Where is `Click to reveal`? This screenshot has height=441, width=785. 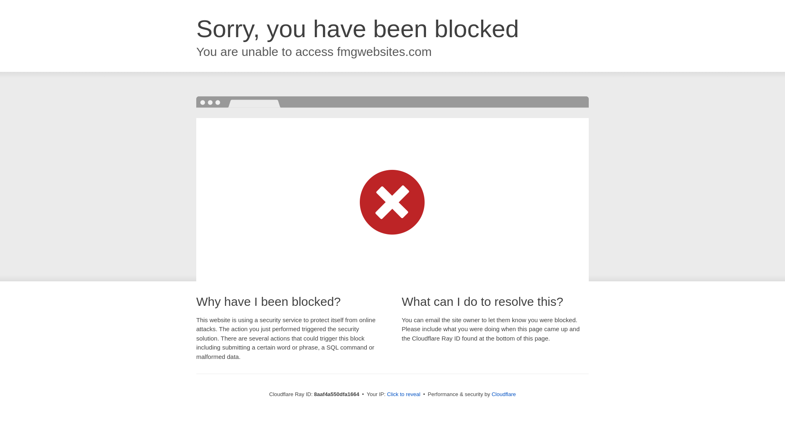 Click to reveal is located at coordinates (403, 394).